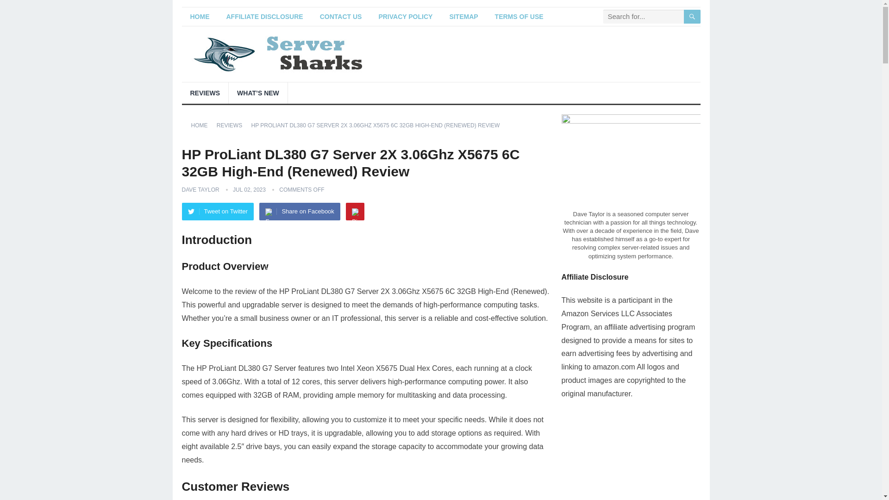 The image size is (889, 500). Describe the element at coordinates (355, 212) in the screenshot. I see `Pinterest` at that location.